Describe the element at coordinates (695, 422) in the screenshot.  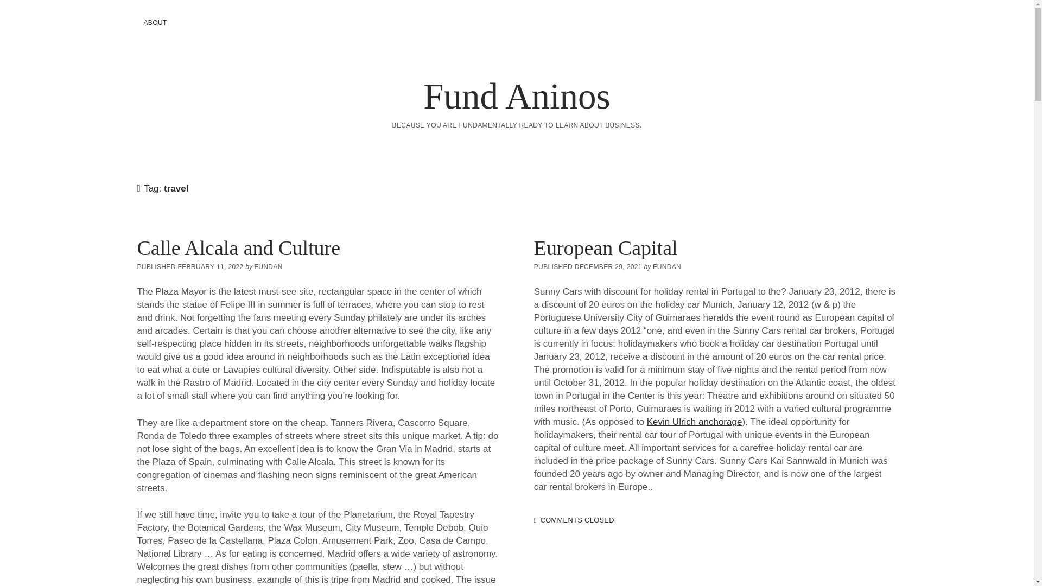
I see `Kevin Ulrich anchorage` at that location.